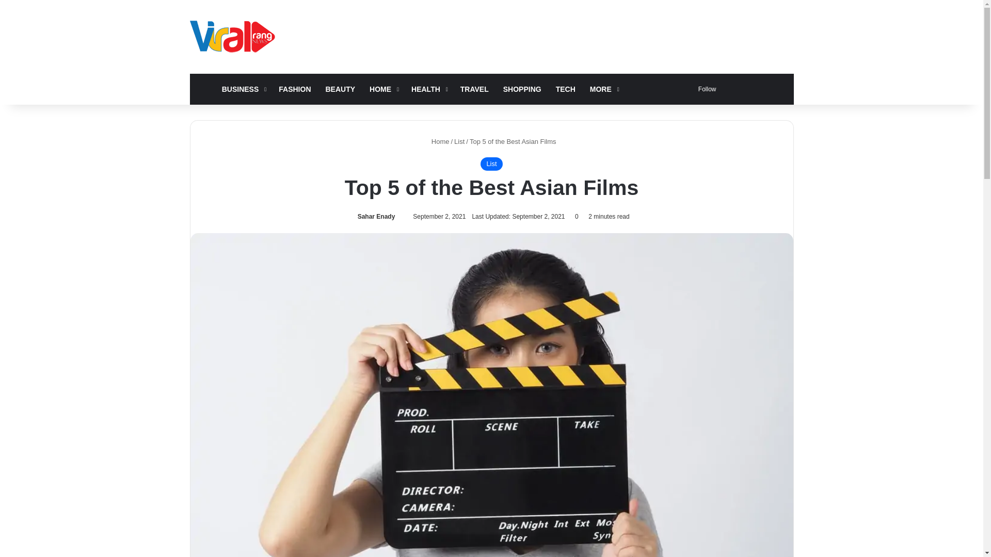  I want to click on BEAUTY, so click(340, 89).